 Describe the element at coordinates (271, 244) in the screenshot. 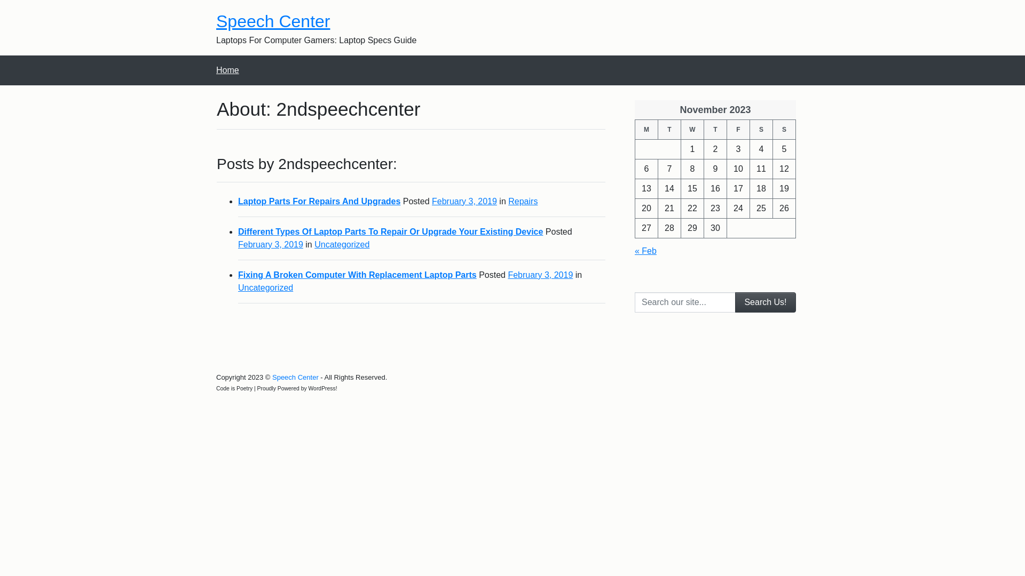

I see `February 3, 2019` at that location.